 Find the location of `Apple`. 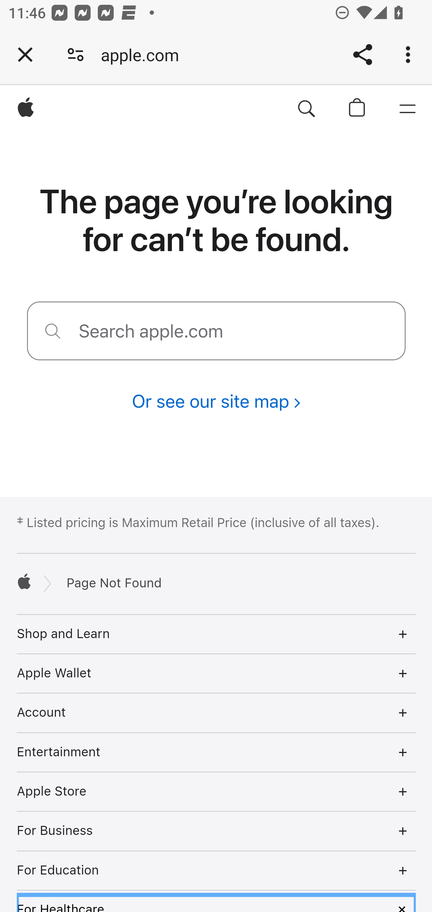

Apple is located at coordinates (25, 581).